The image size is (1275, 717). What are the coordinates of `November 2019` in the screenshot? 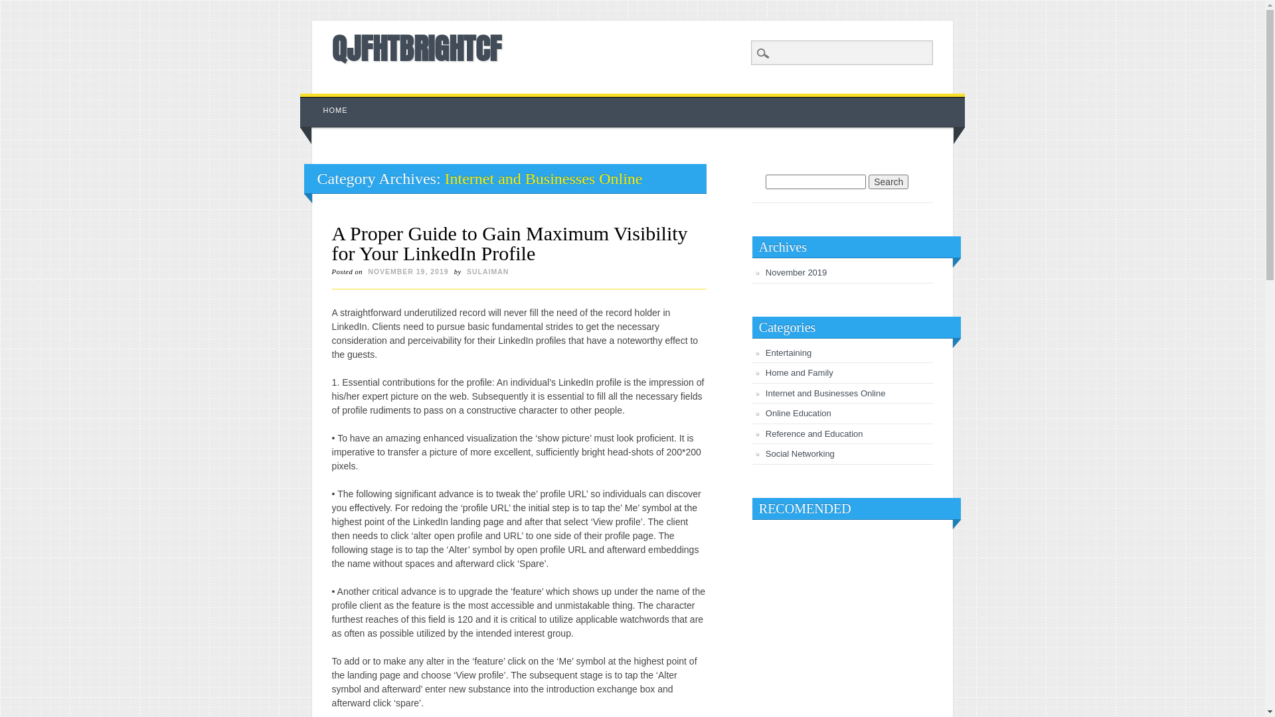 It's located at (797, 272).